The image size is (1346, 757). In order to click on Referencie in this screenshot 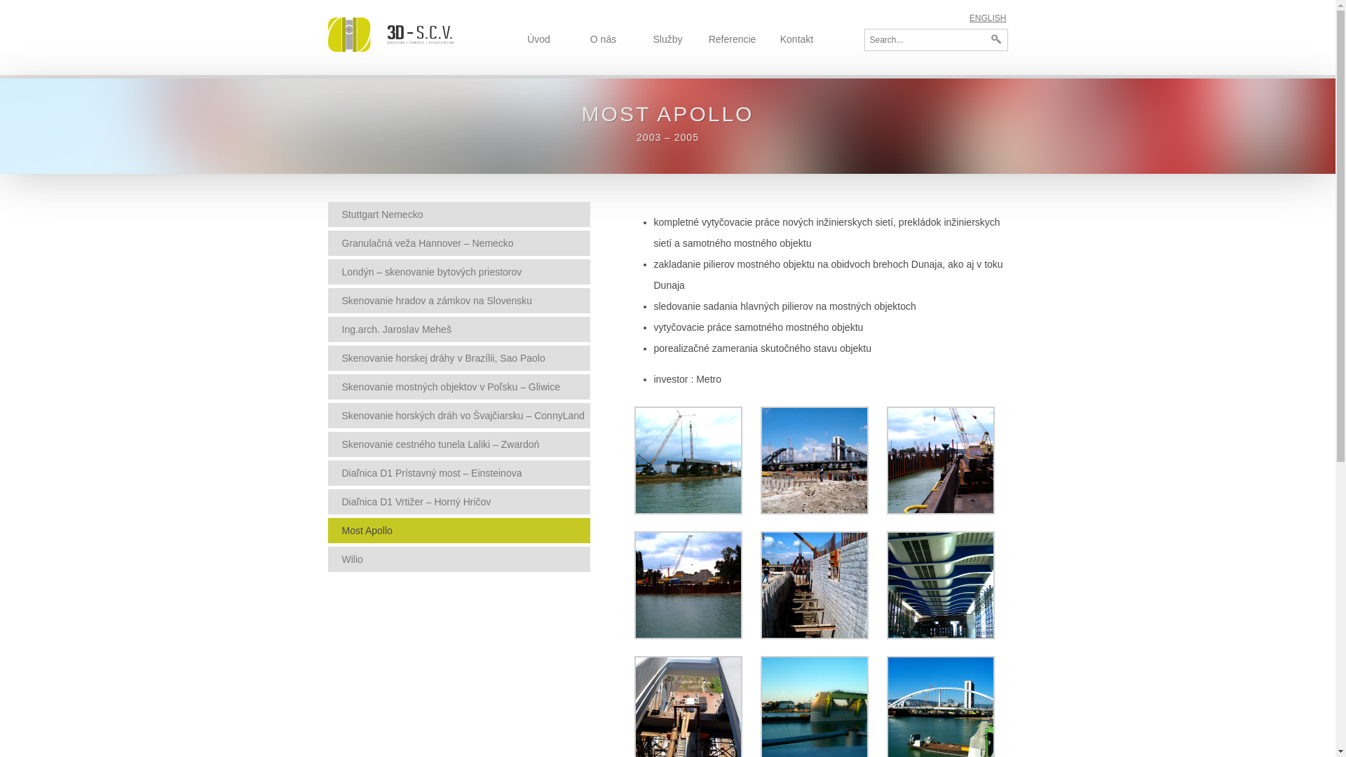, I will do `click(732, 51)`.